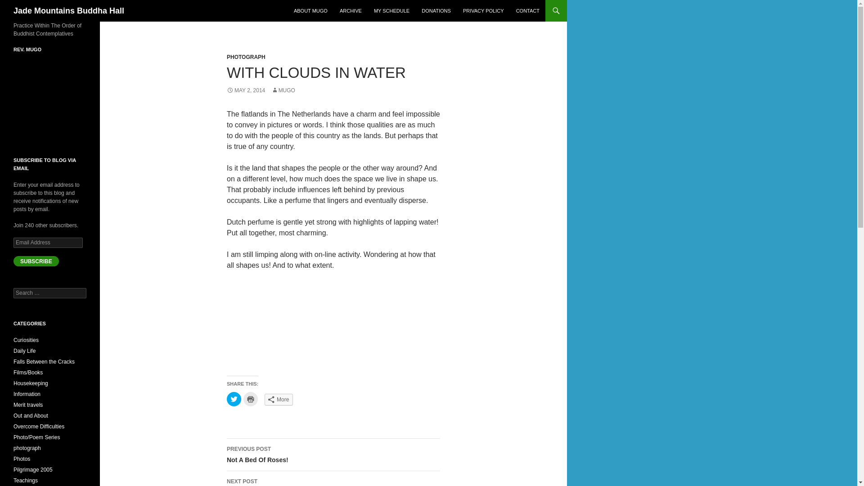 Image resolution: width=864 pixels, height=486 pixels. I want to click on Merit travels, so click(36, 261).